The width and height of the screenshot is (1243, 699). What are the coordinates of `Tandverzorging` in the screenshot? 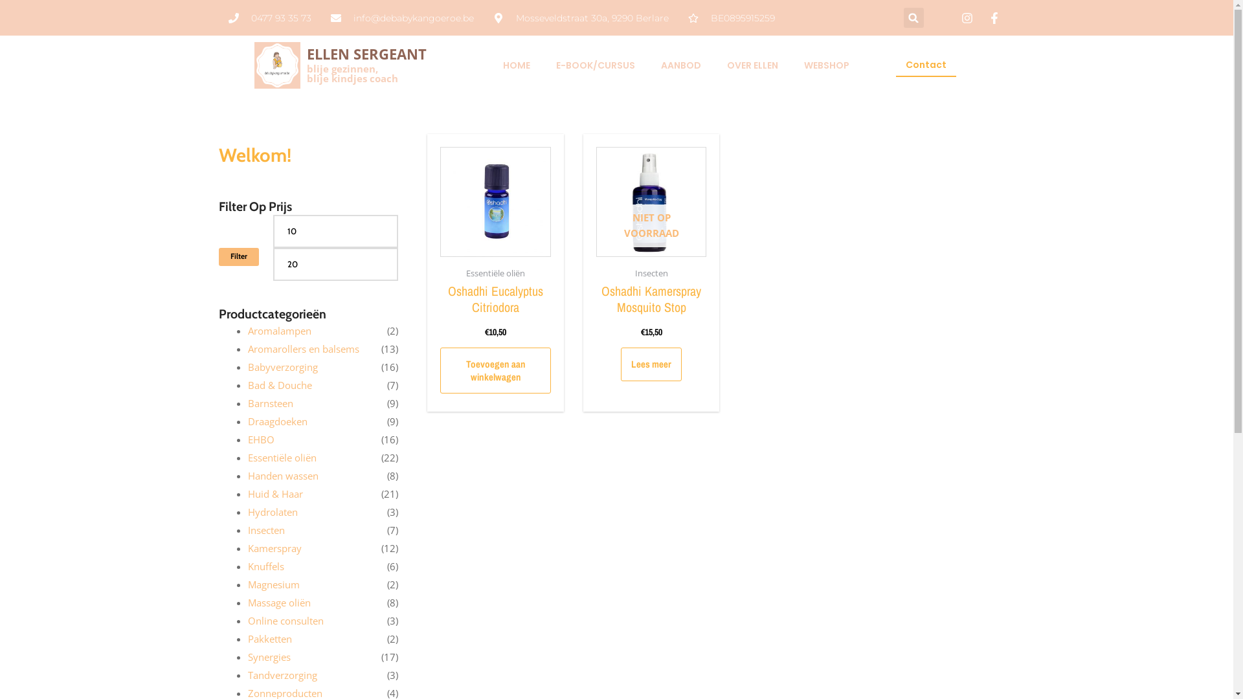 It's located at (282, 675).